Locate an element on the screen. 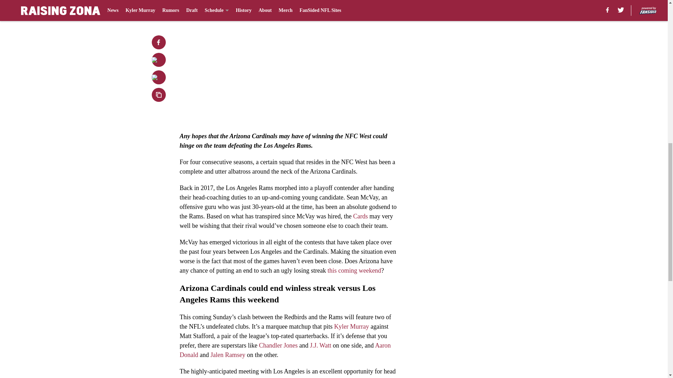 This screenshot has width=673, height=378. Kyler Murray is located at coordinates (351, 326).